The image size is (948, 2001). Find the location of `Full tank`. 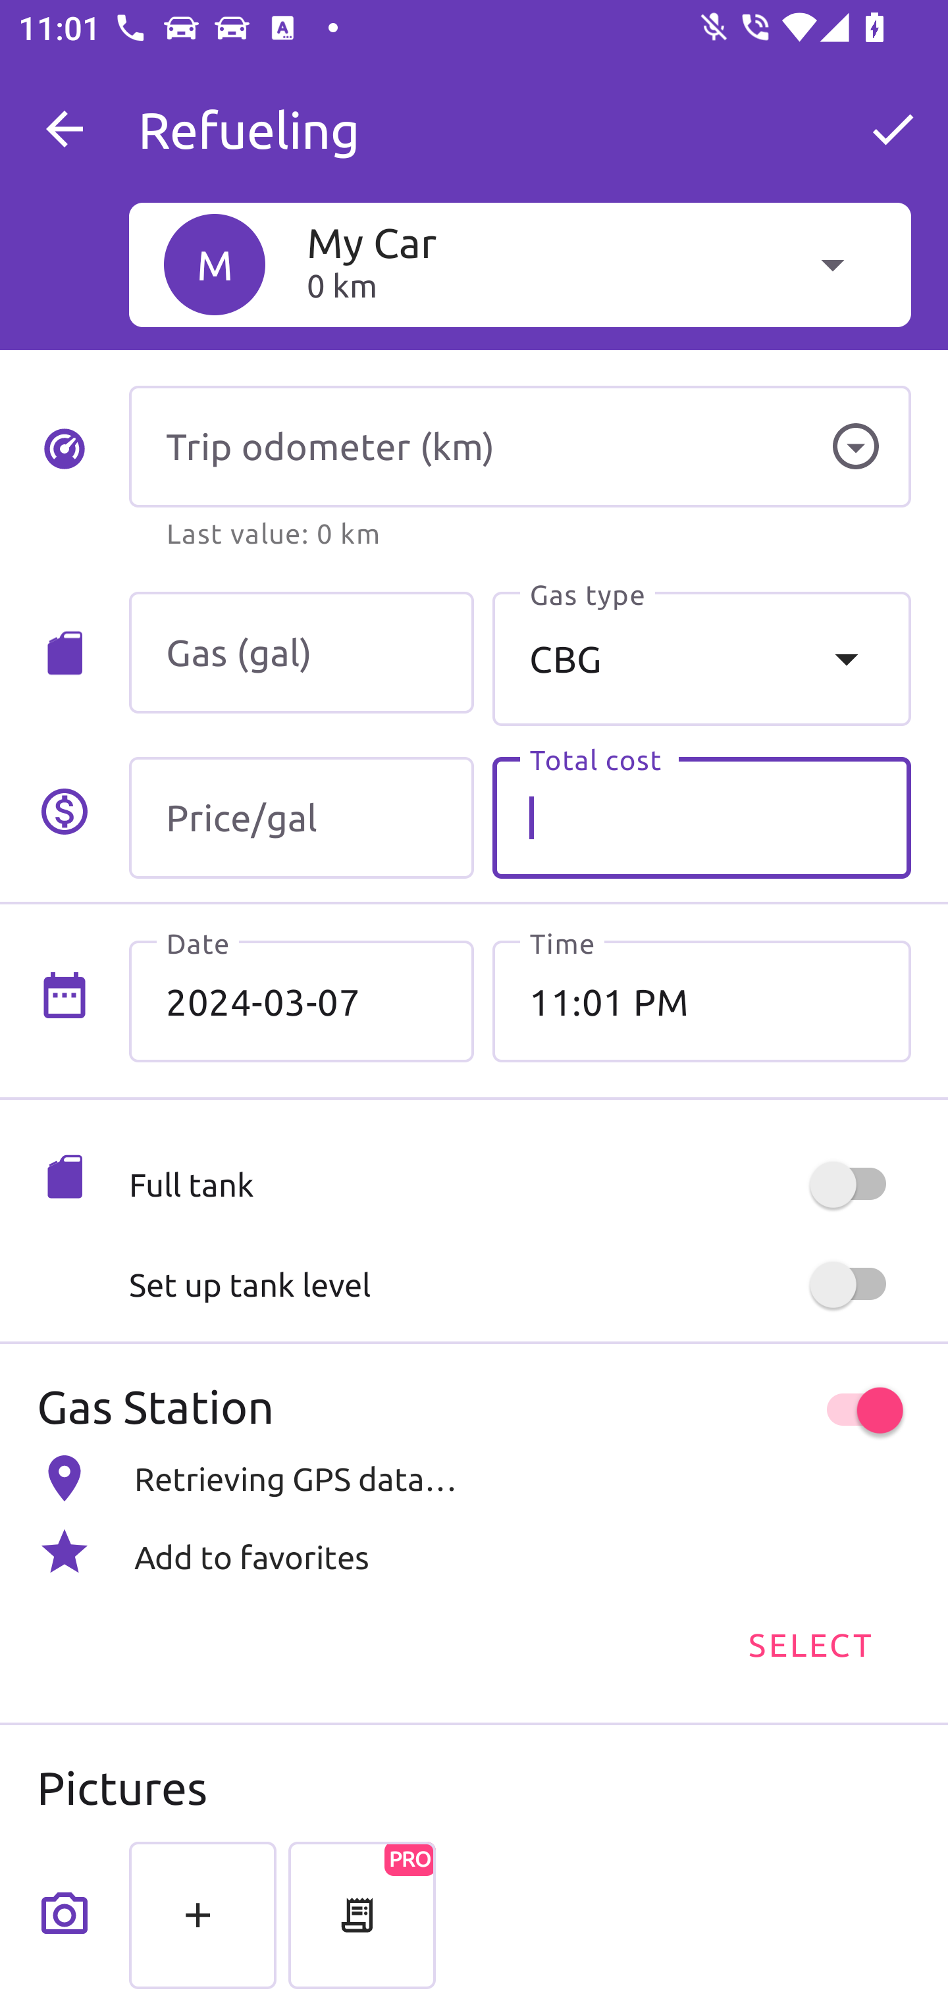

Full tank is located at coordinates (519, 1185).